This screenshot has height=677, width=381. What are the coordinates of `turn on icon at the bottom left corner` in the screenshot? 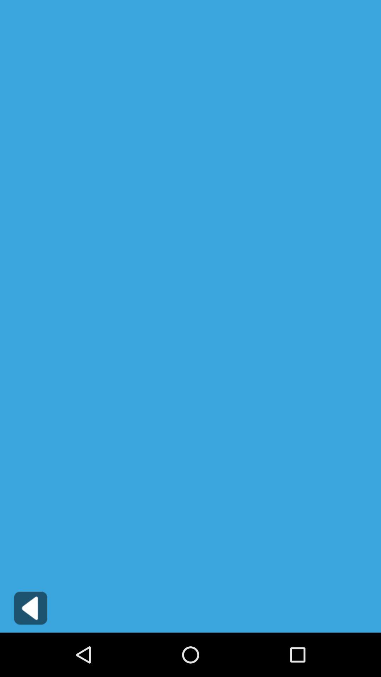 It's located at (30, 608).